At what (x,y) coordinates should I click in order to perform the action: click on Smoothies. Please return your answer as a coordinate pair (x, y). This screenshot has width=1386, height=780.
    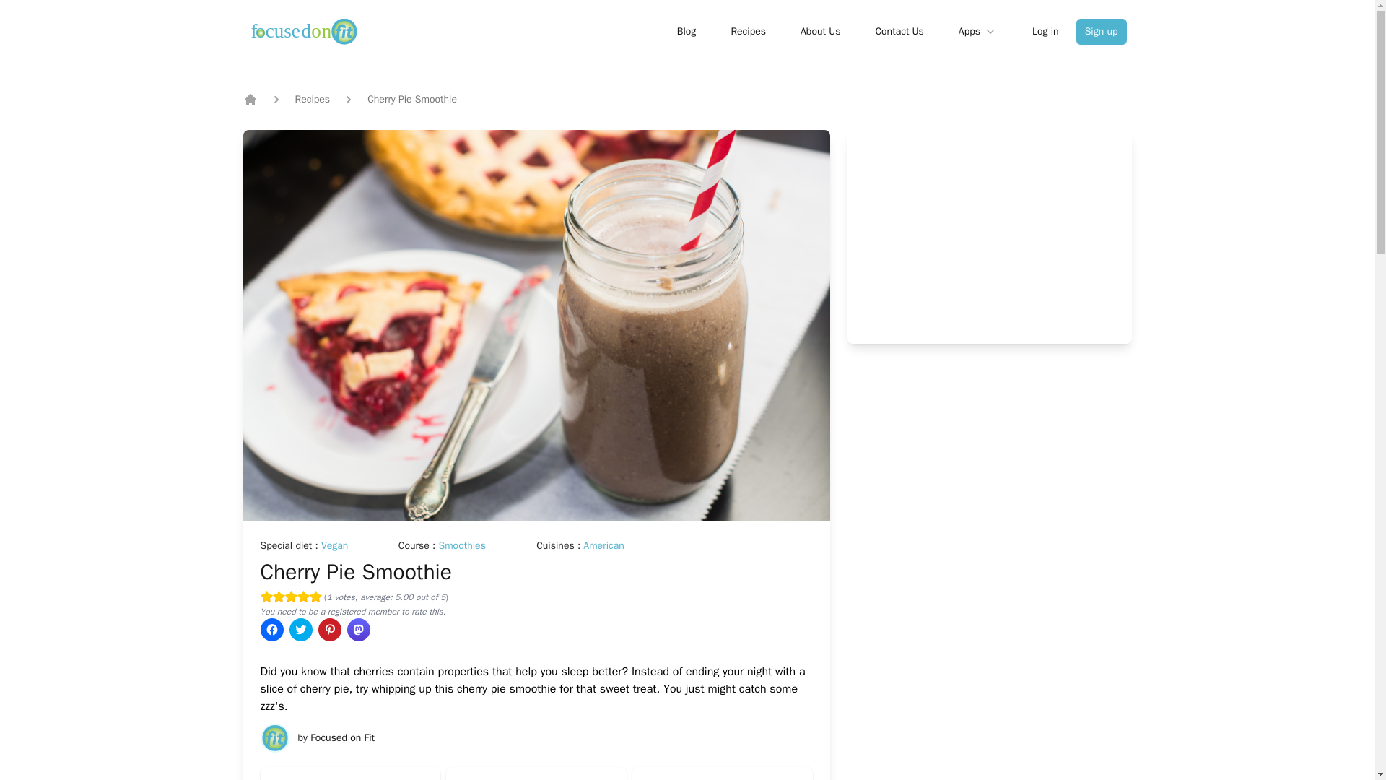
    Looking at the image, I should click on (461, 545).